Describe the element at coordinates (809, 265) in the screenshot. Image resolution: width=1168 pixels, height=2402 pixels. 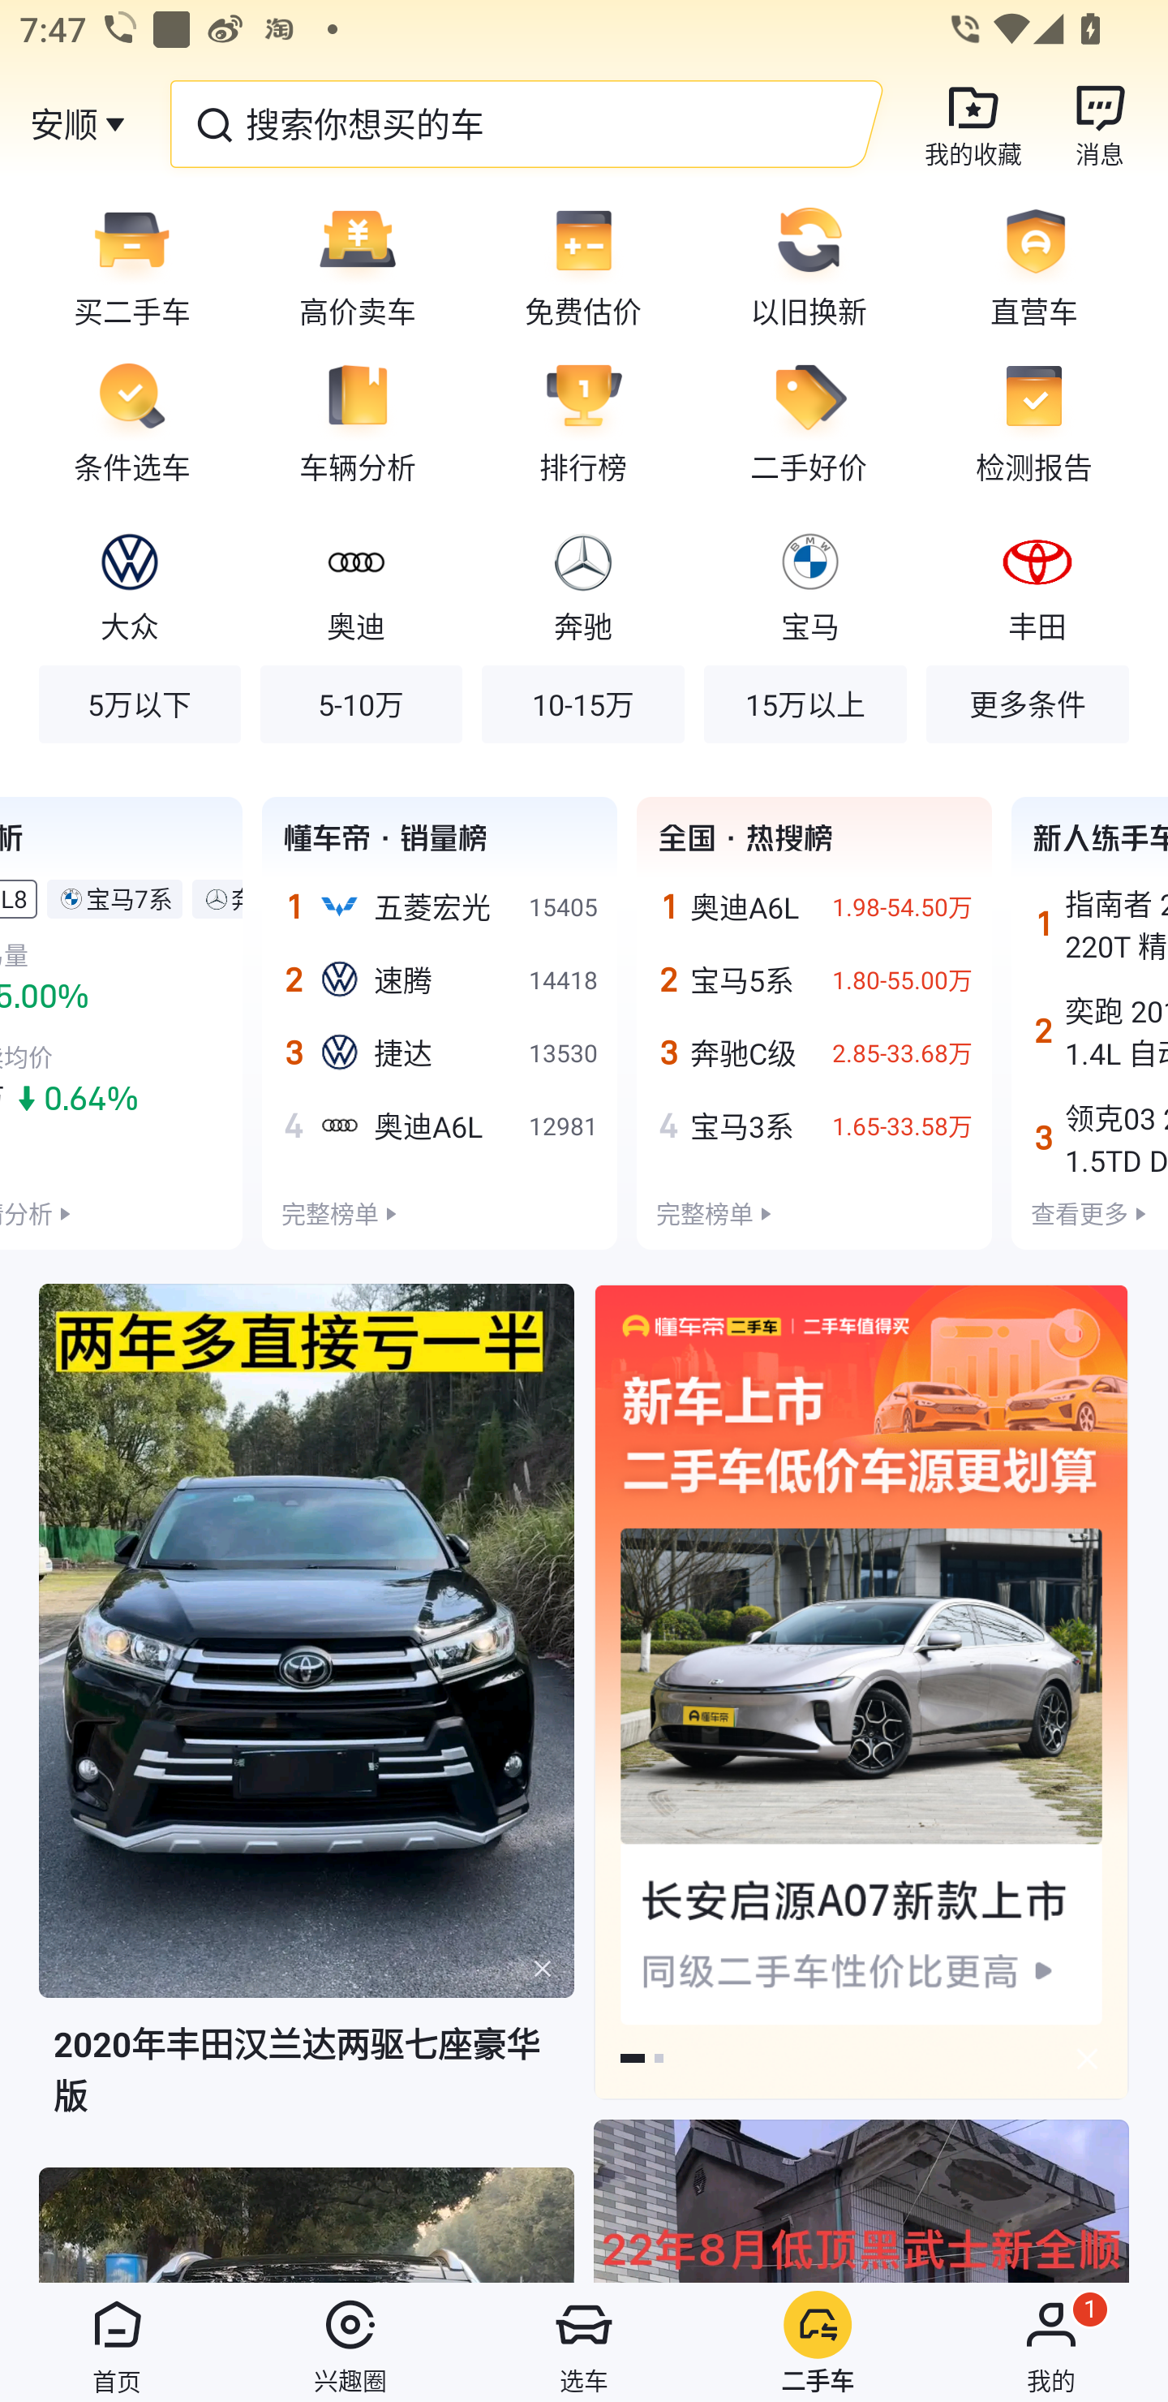
I see `以旧换新` at that location.